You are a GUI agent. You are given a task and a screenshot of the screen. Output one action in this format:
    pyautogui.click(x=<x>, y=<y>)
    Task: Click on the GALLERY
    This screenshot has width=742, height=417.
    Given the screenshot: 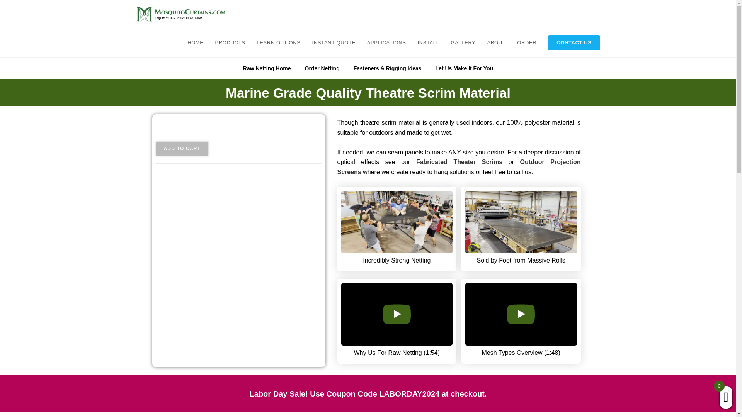 What is the action you would take?
    pyautogui.click(x=463, y=42)
    